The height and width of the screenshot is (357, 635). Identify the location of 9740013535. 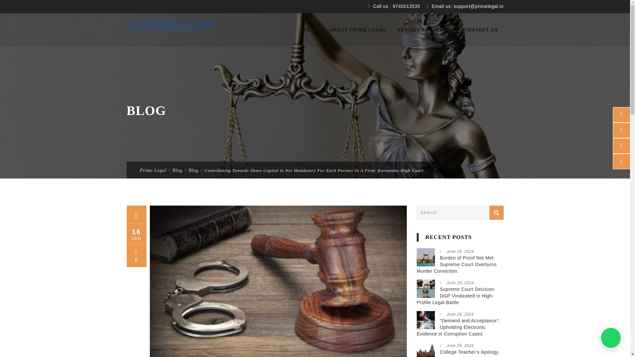
(405, 6).